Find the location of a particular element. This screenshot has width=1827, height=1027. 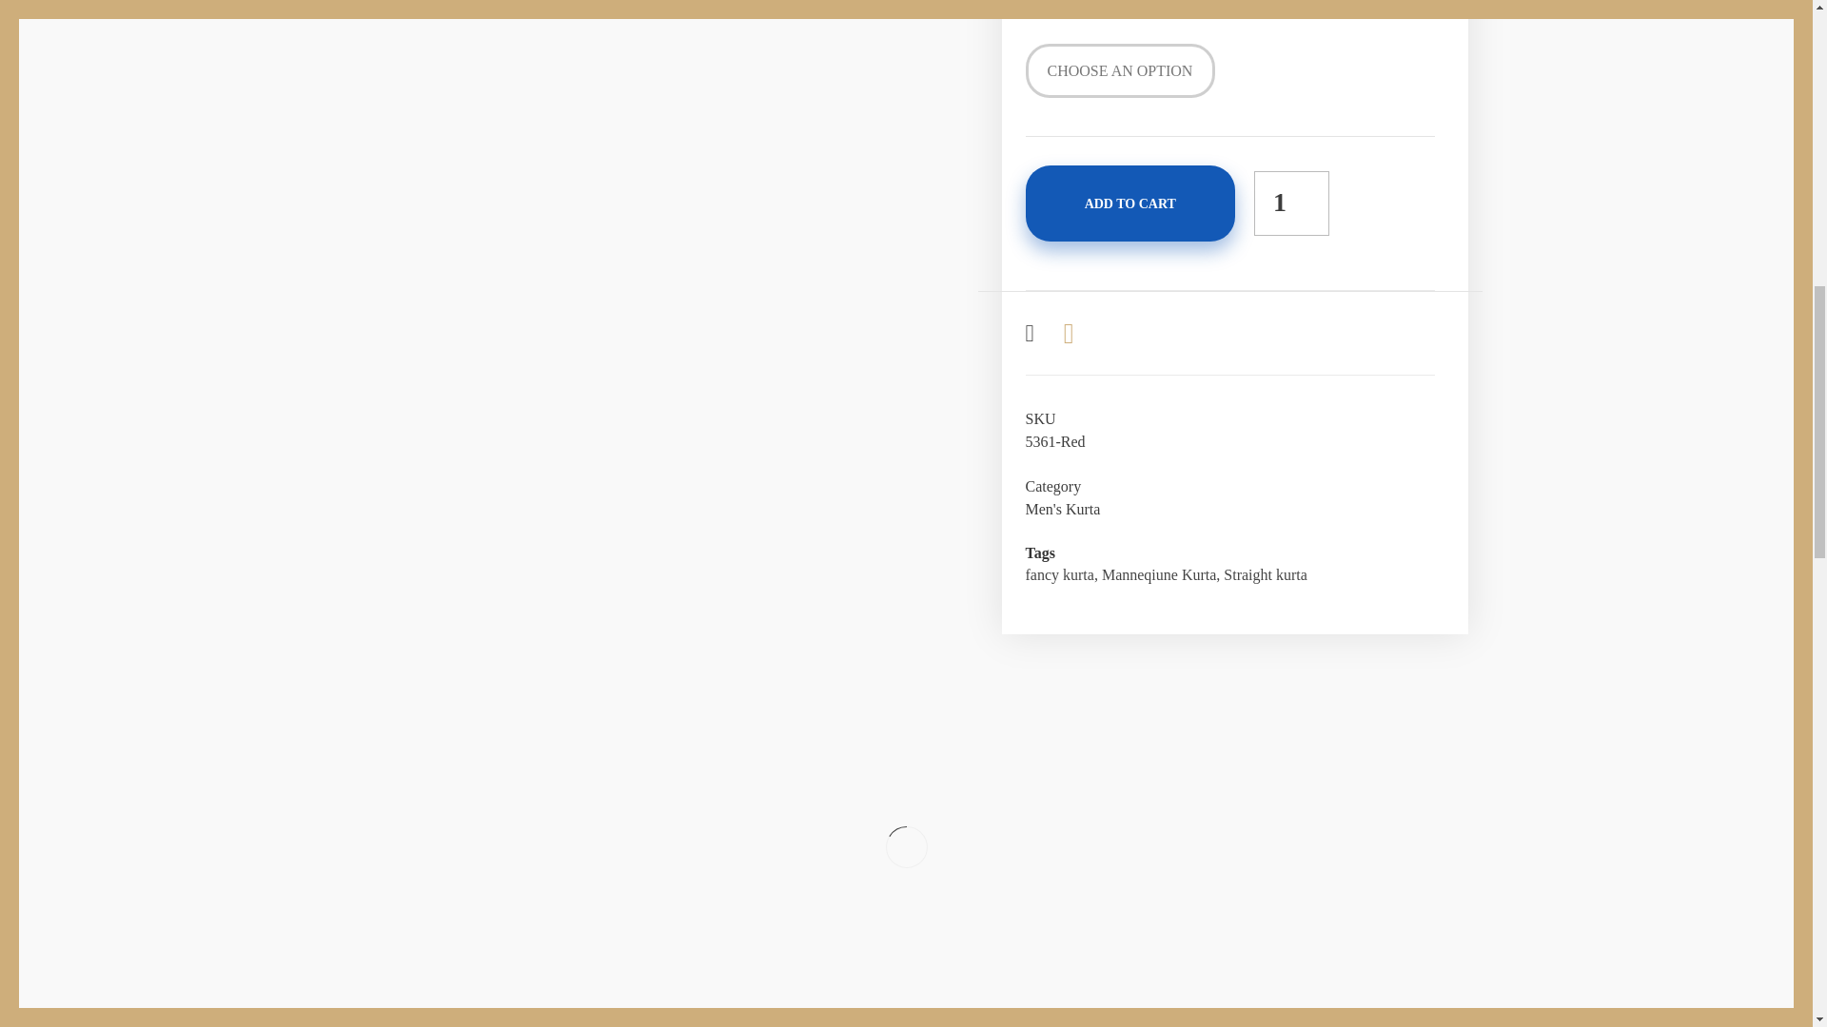

Qty is located at coordinates (1291, 203).